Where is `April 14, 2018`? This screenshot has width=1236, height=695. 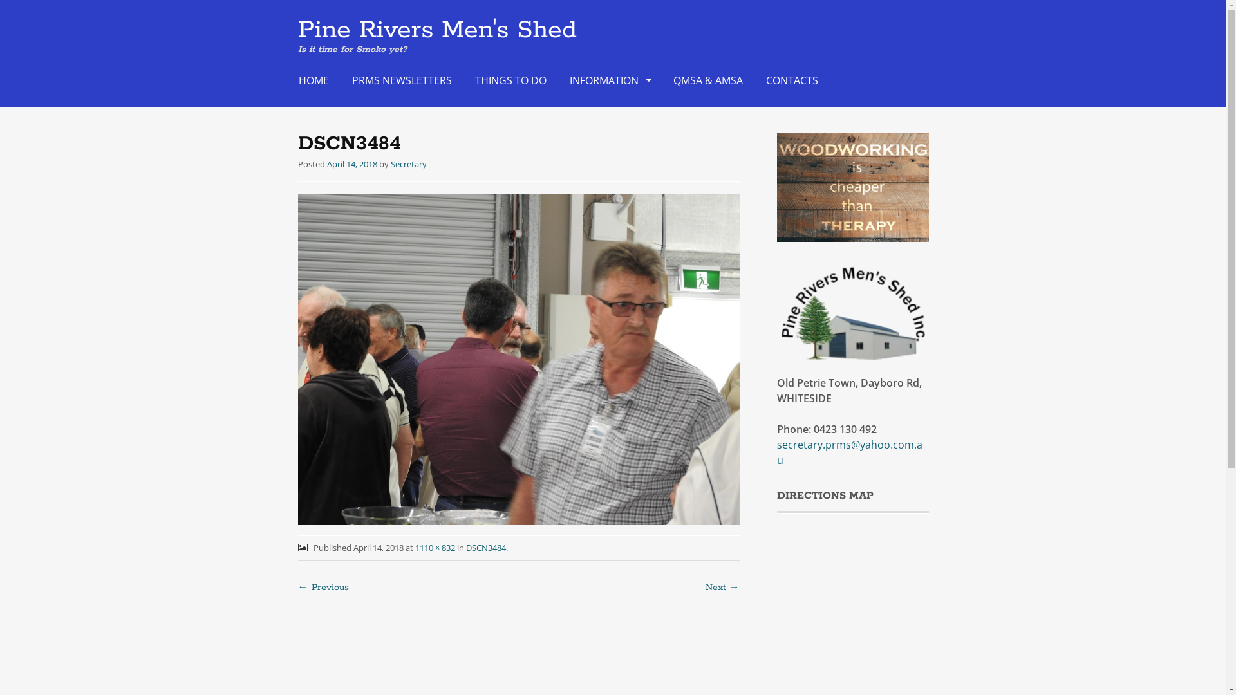 April 14, 2018 is located at coordinates (352, 164).